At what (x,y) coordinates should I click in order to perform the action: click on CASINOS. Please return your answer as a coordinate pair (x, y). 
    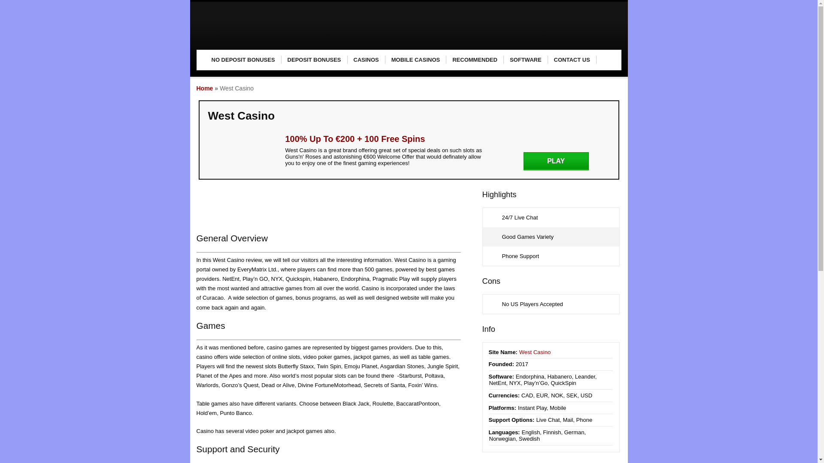
    Looking at the image, I should click on (367, 60).